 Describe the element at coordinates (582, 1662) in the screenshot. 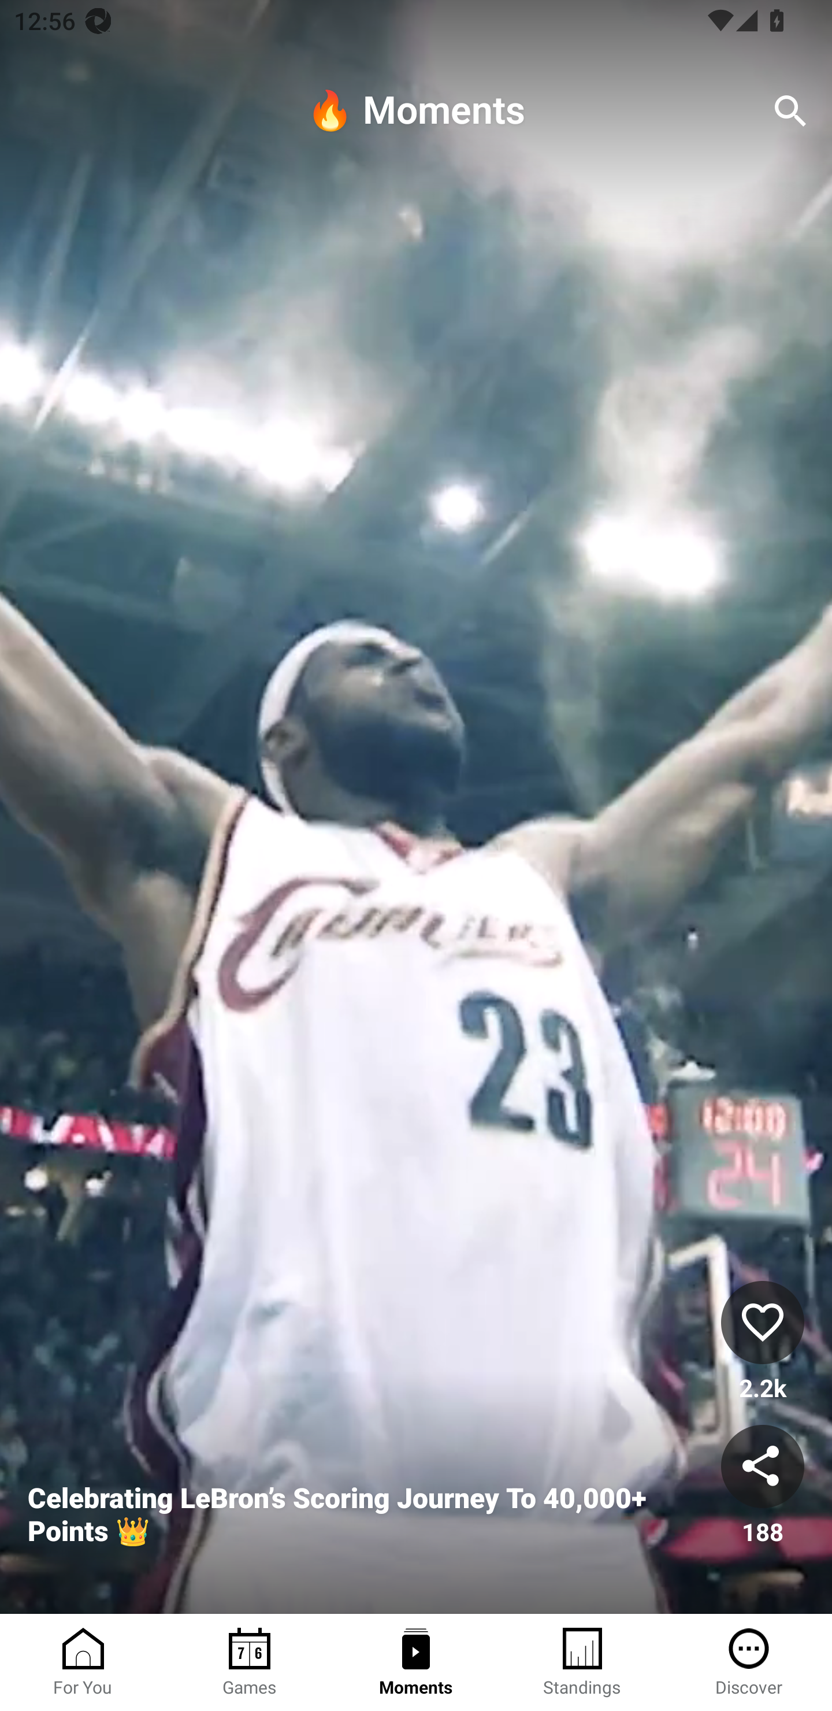

I see `Standings` at that location.